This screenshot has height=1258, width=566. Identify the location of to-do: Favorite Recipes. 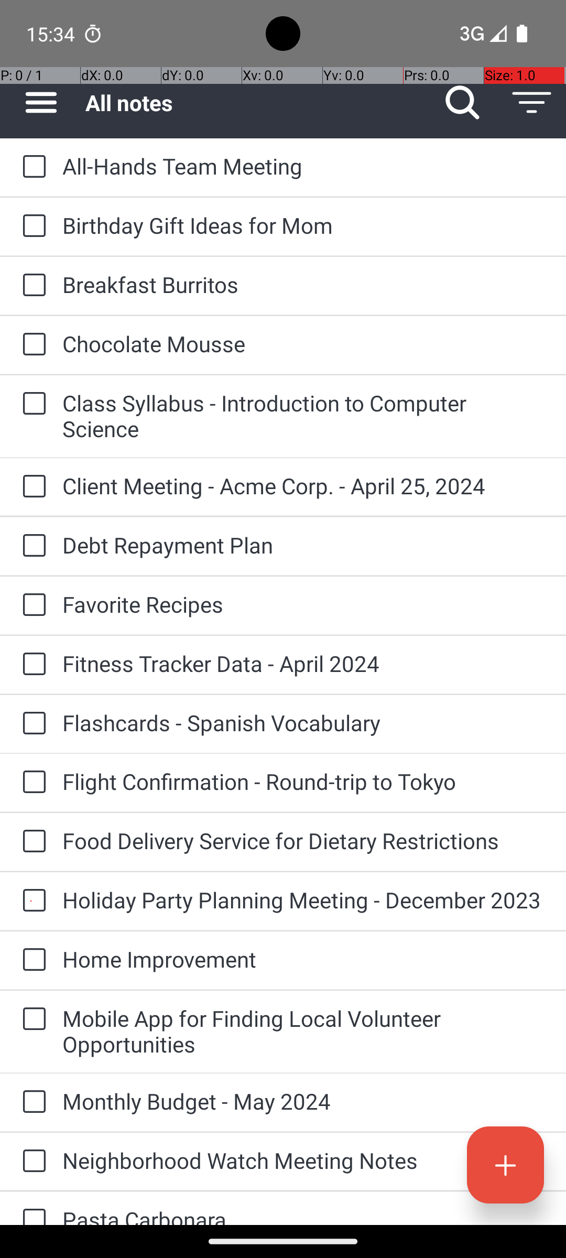
(31, 605).